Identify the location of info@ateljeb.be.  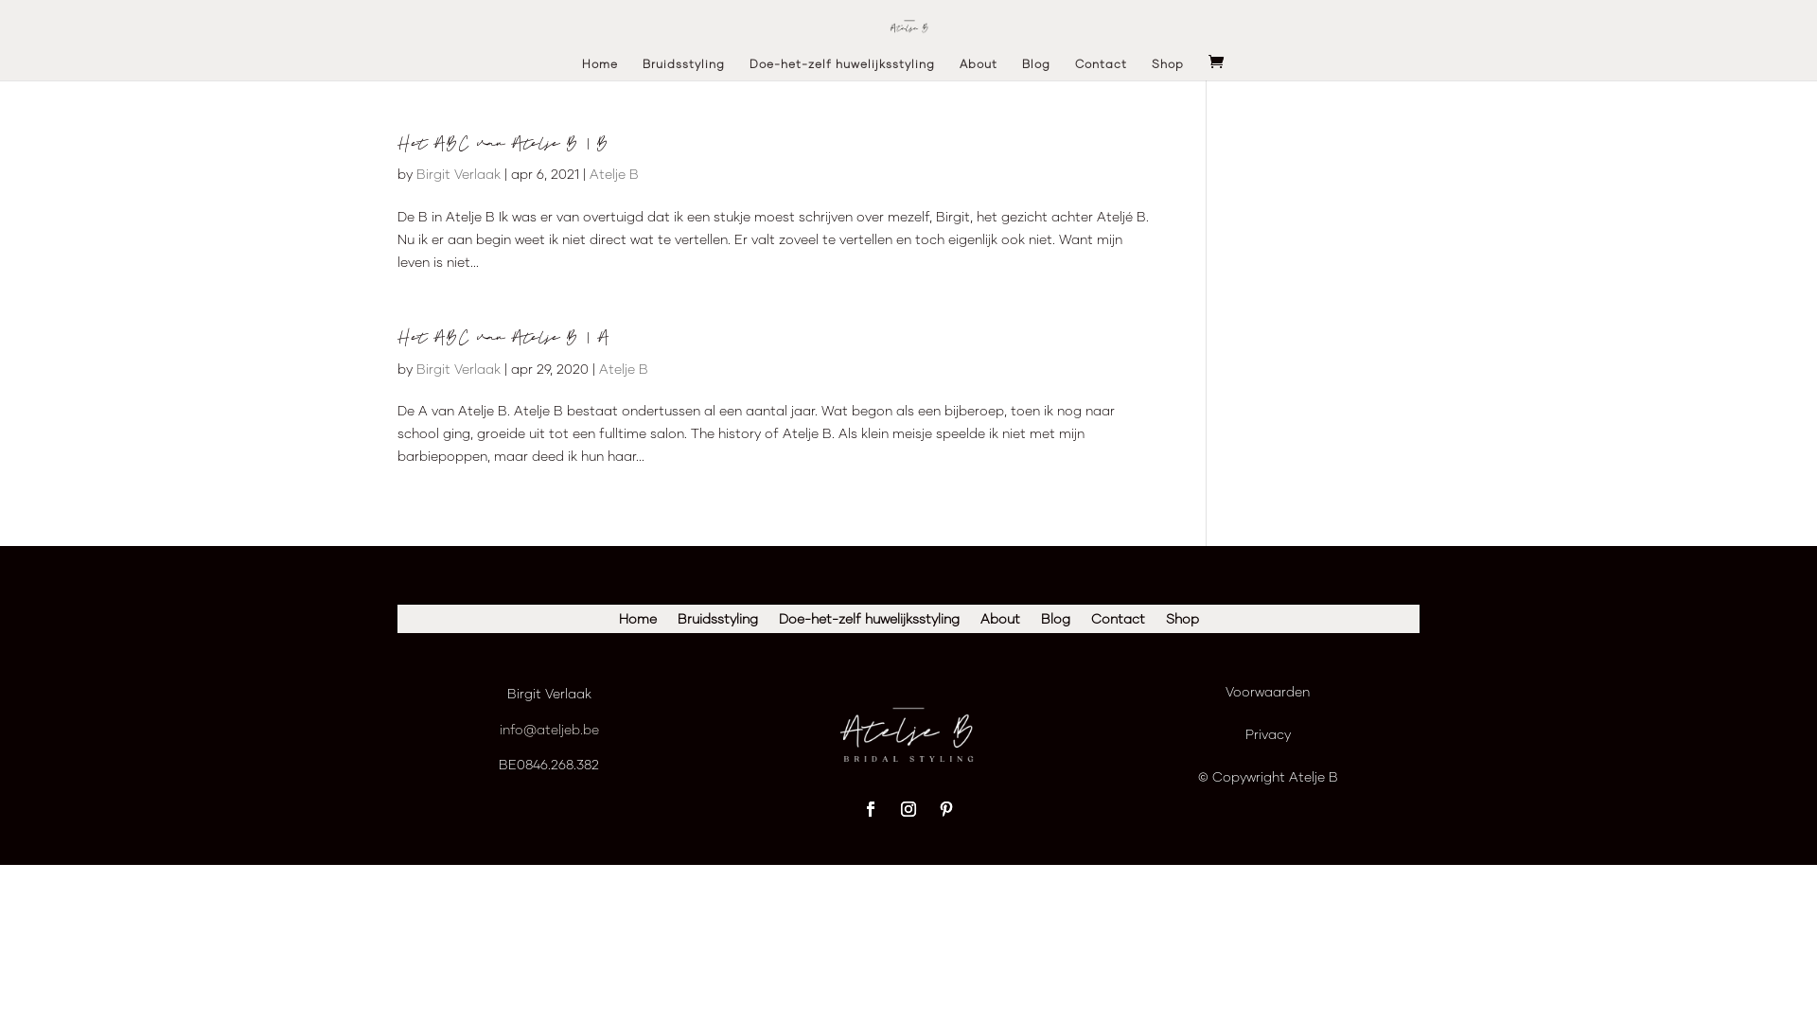
(549, 729).